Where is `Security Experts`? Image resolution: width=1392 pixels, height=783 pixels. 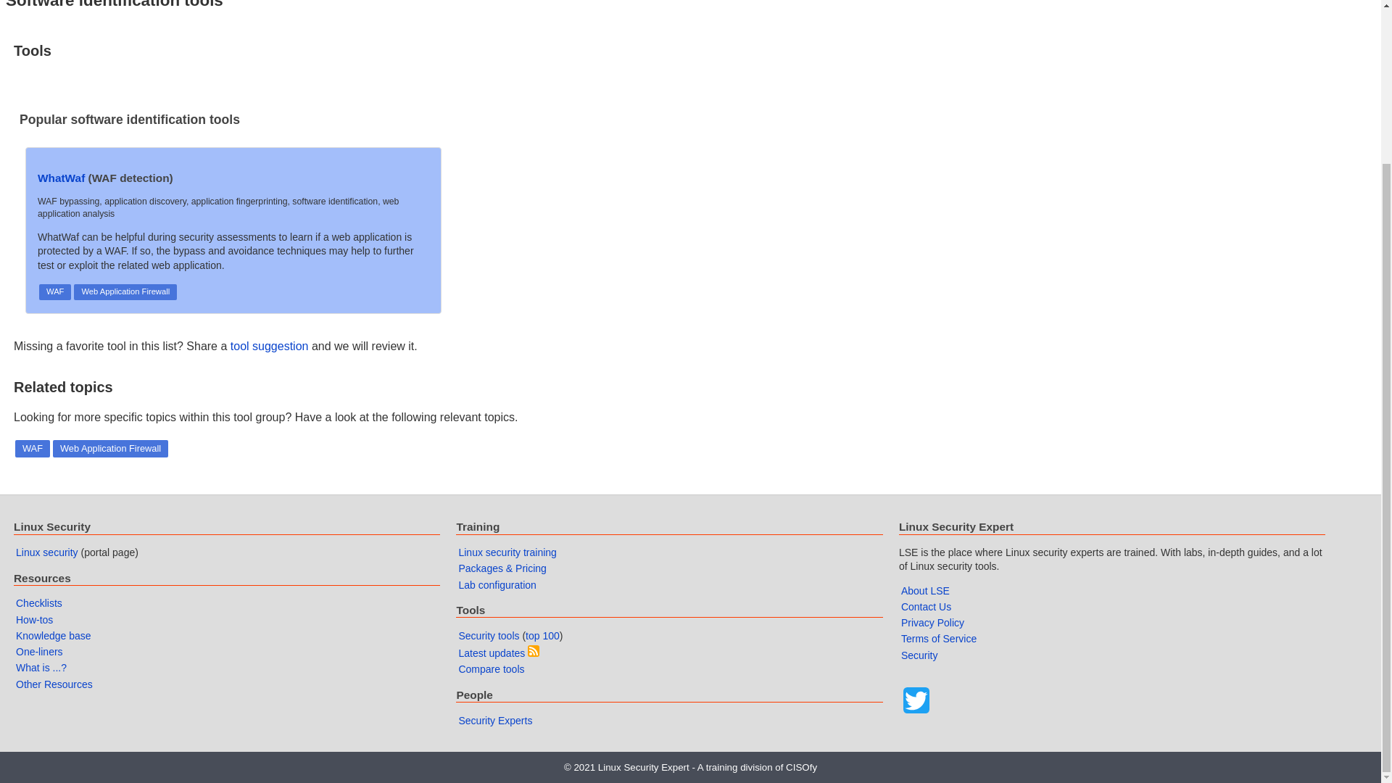
Security Experts is located at coordinates (494, 721).